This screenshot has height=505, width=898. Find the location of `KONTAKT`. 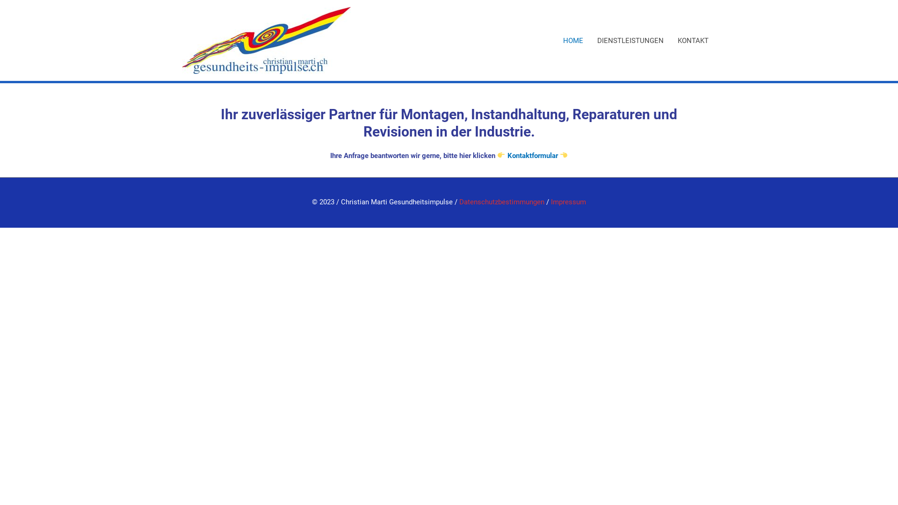

KONTAKT is located at coordinates (693, 40).